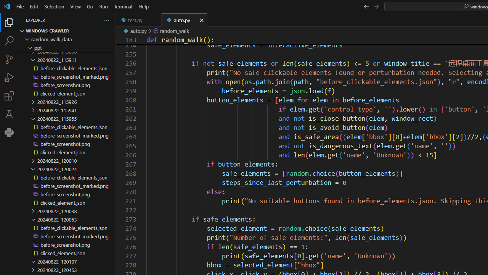 The image size is (488, 275). What do you see at coordinates (9, 40) in the screenshot?
I see `Search (Ctrl+Shift+F)` at bounding box center [9, 40].